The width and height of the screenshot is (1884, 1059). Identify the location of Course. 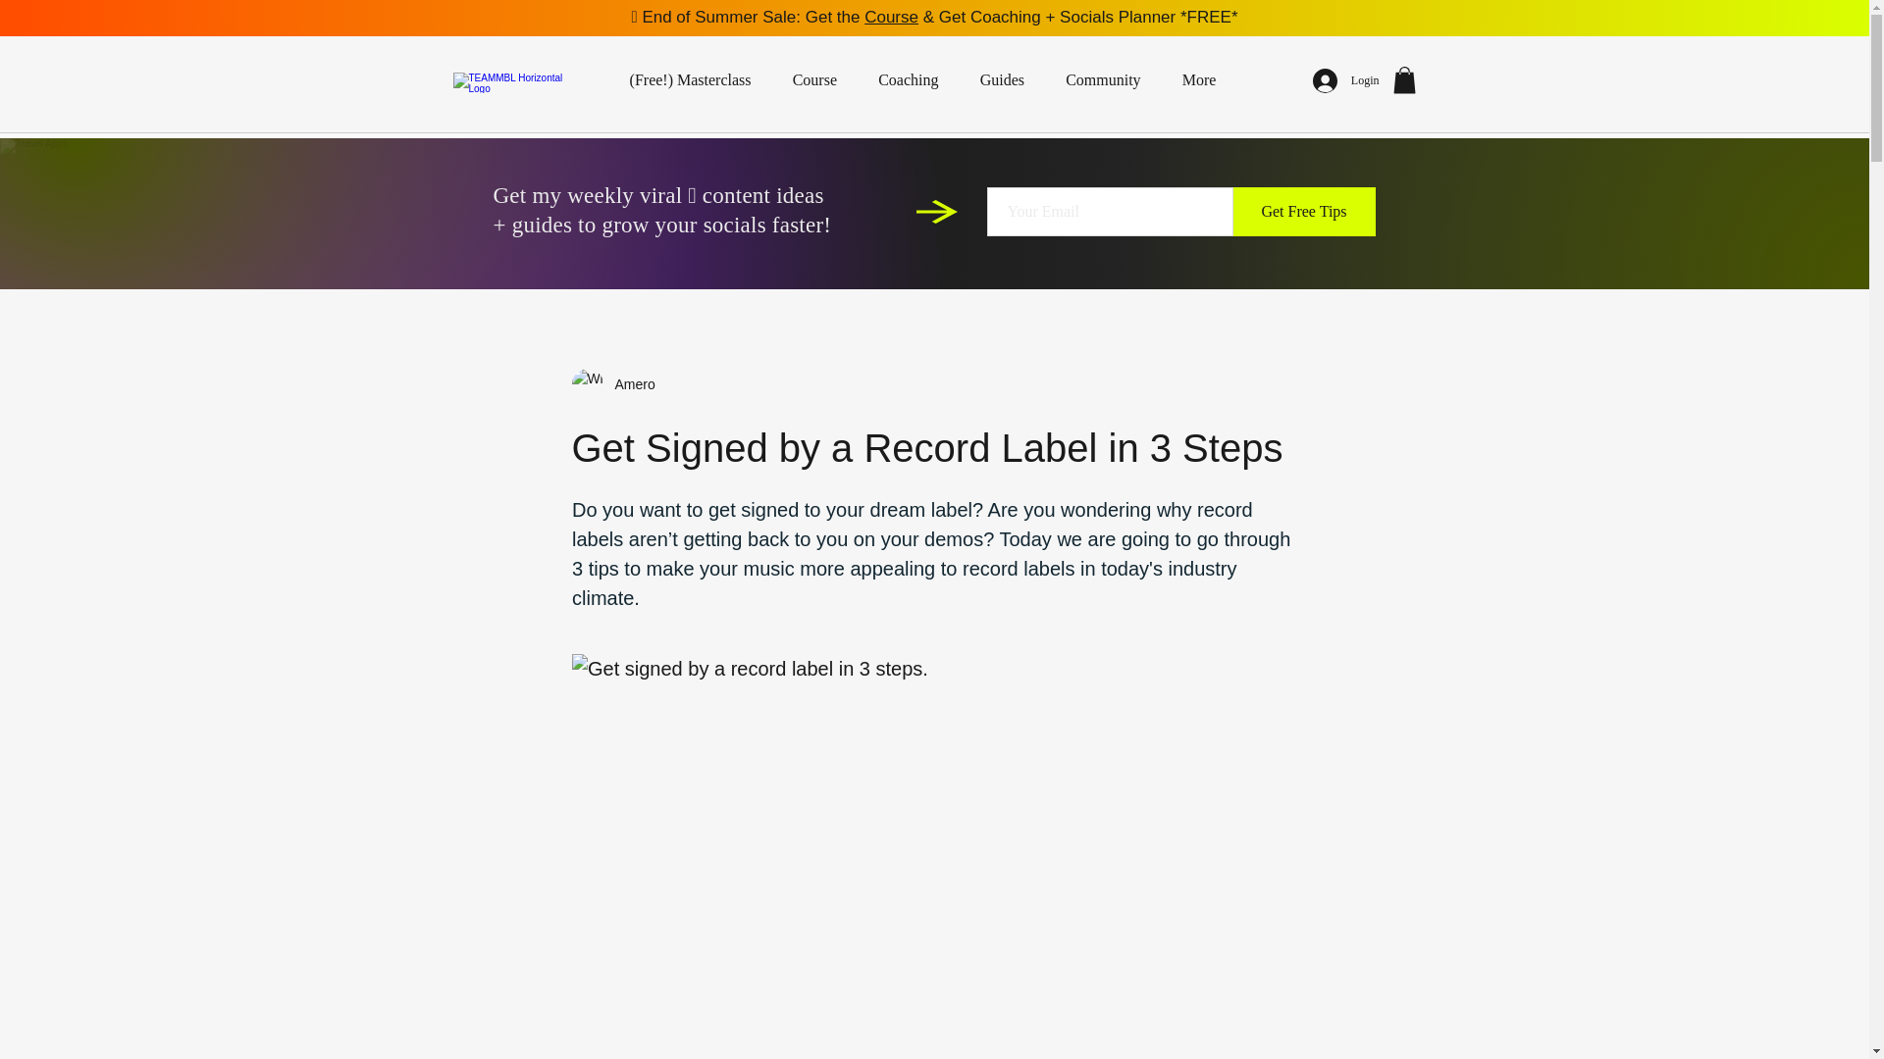
(814, 80).